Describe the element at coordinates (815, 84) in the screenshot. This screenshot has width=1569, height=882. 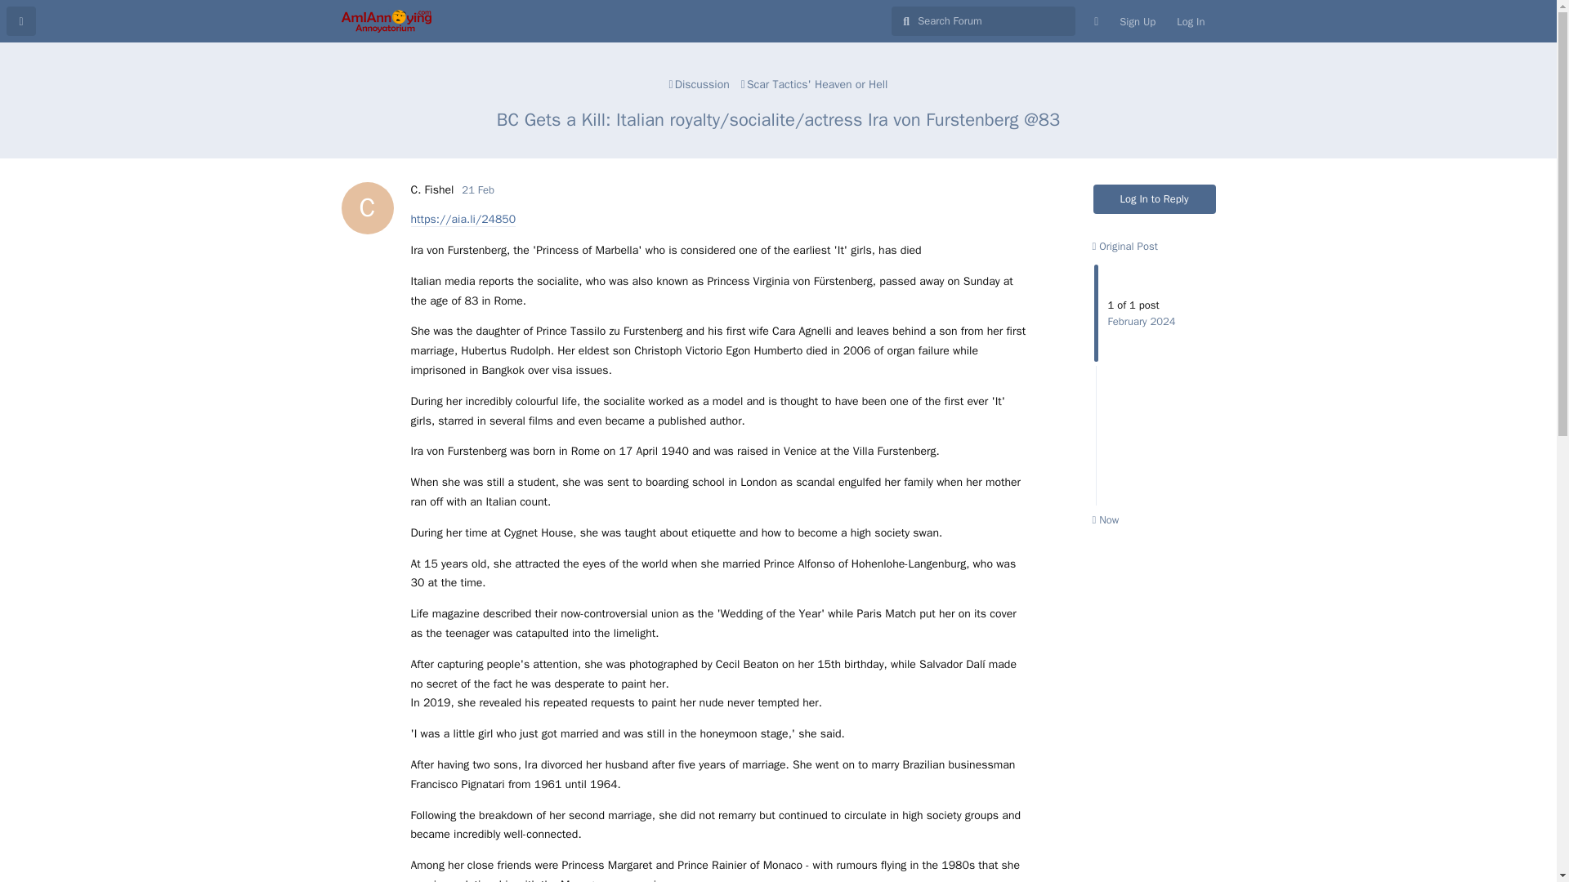
I see `Scar Tactics' Heaven or Hell` at that location.